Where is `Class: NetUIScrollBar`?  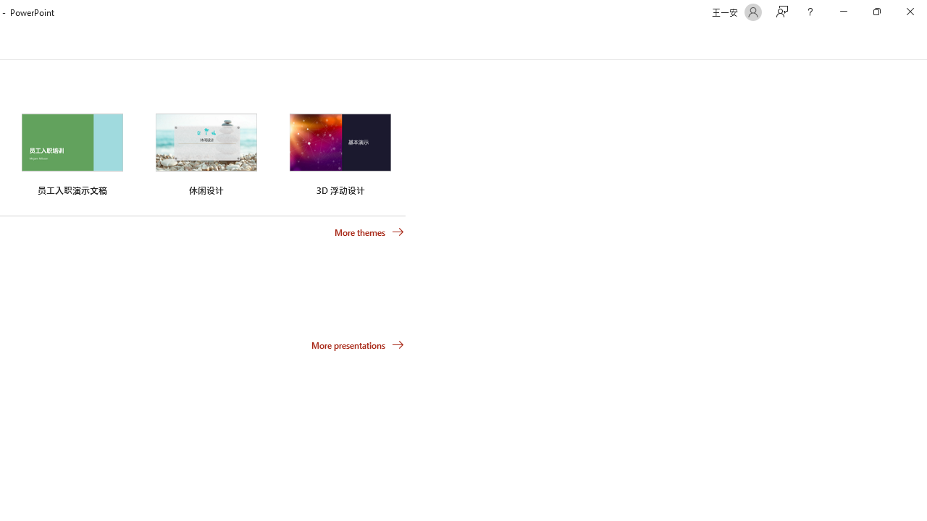 Class: NetUIScrollBar is located at coordinates (921, 43).